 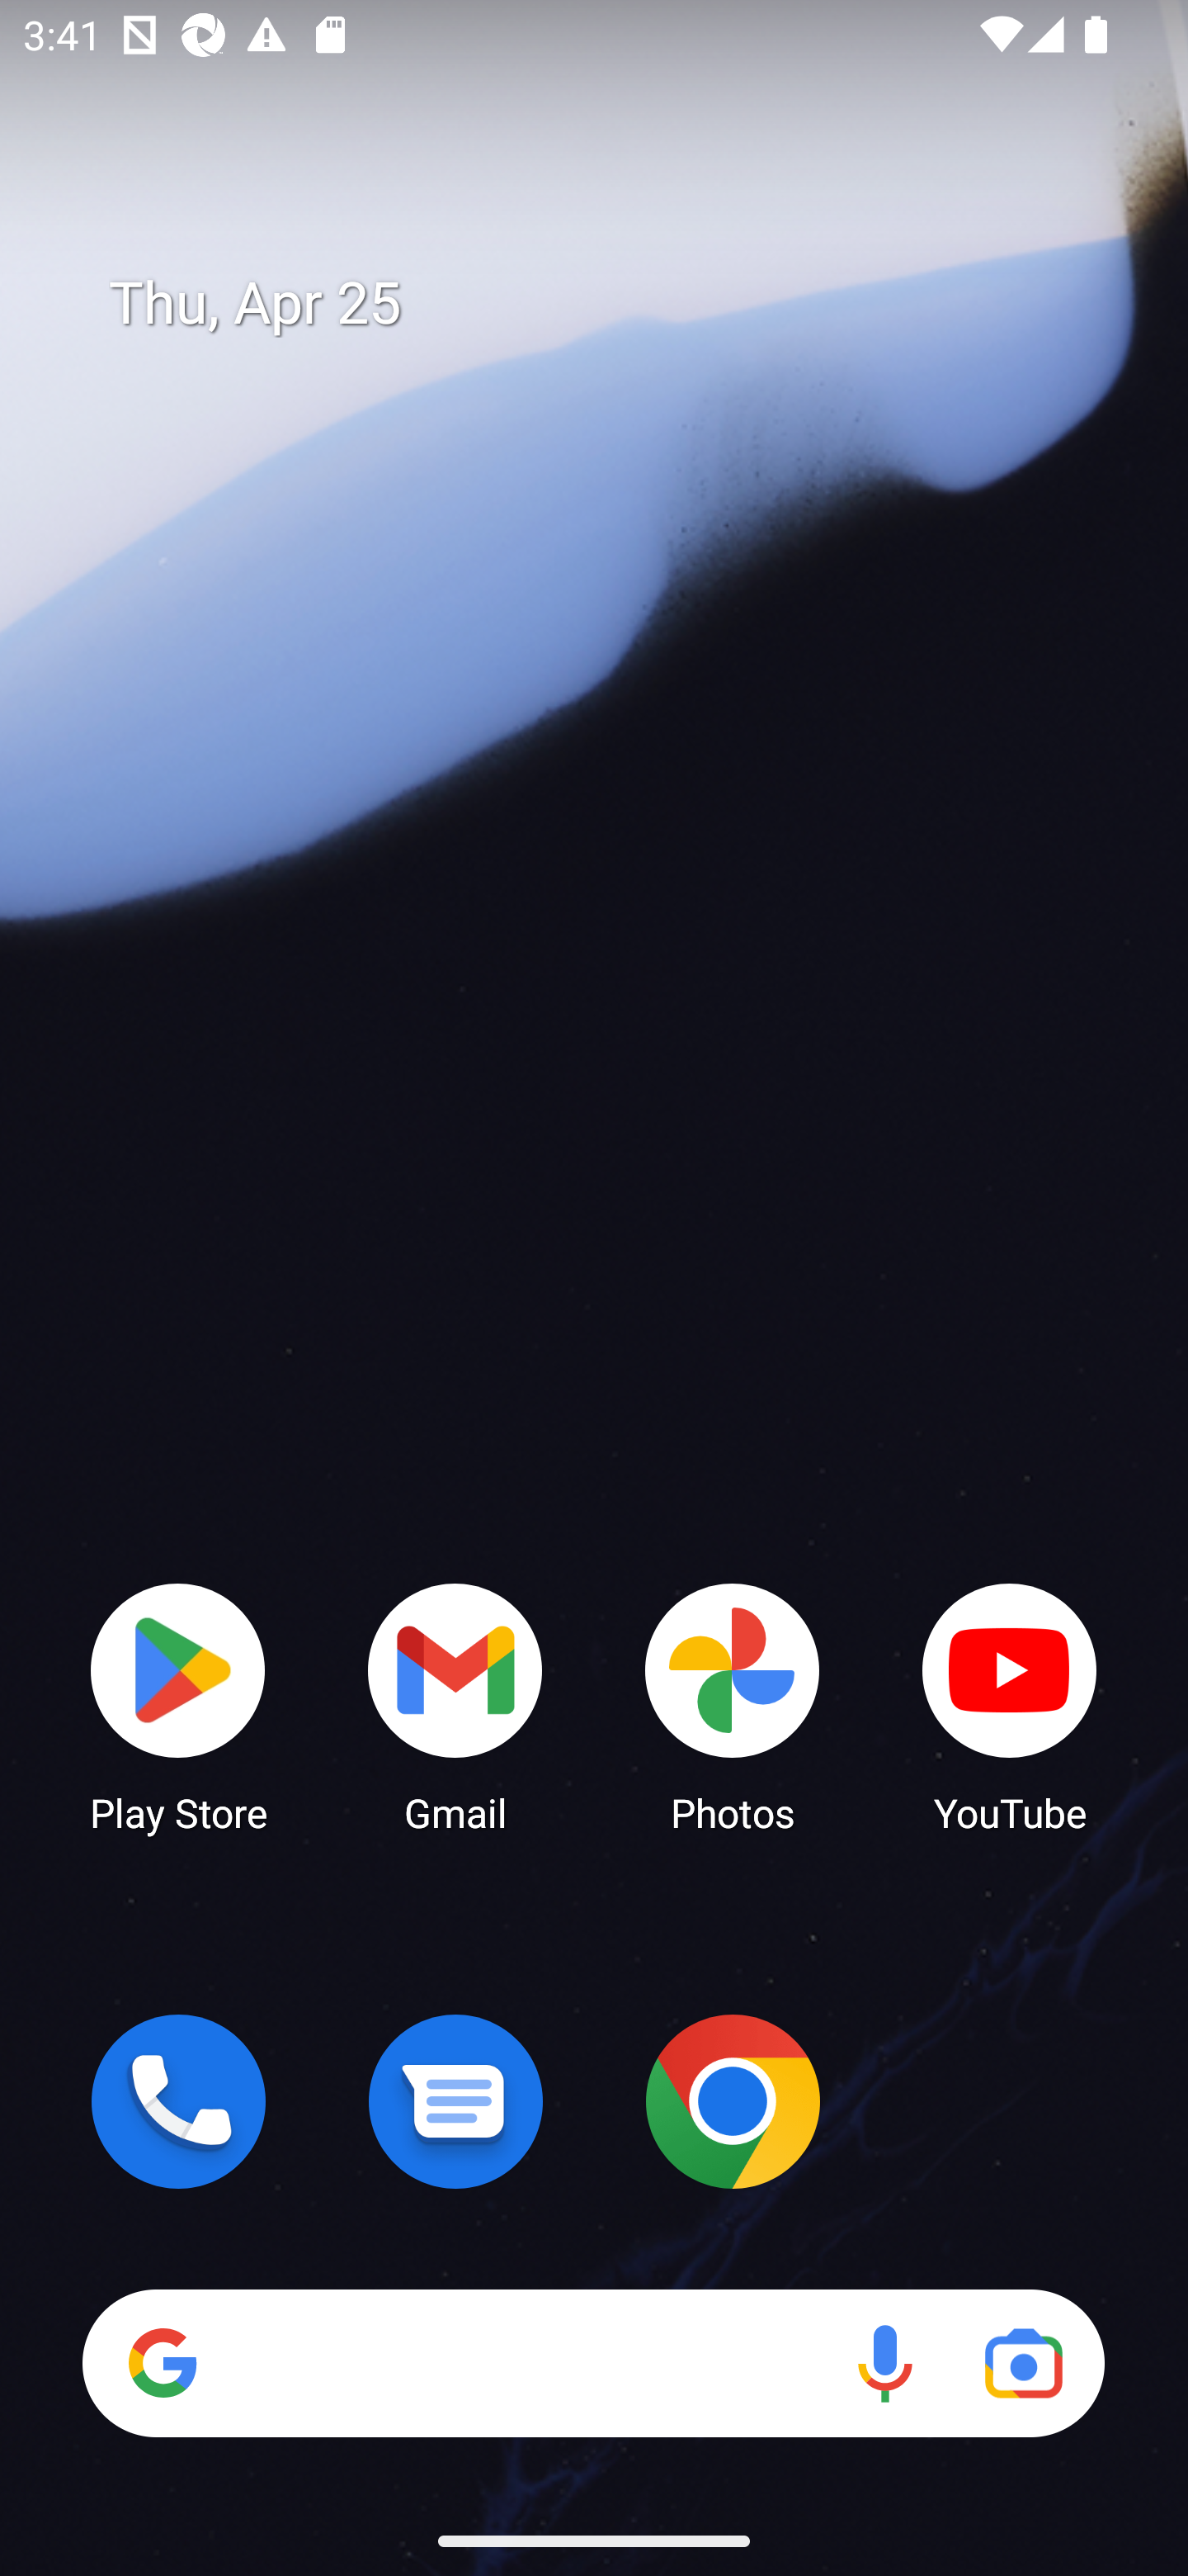 I want to click on Google Lens, so click(x=1023, y=2363).